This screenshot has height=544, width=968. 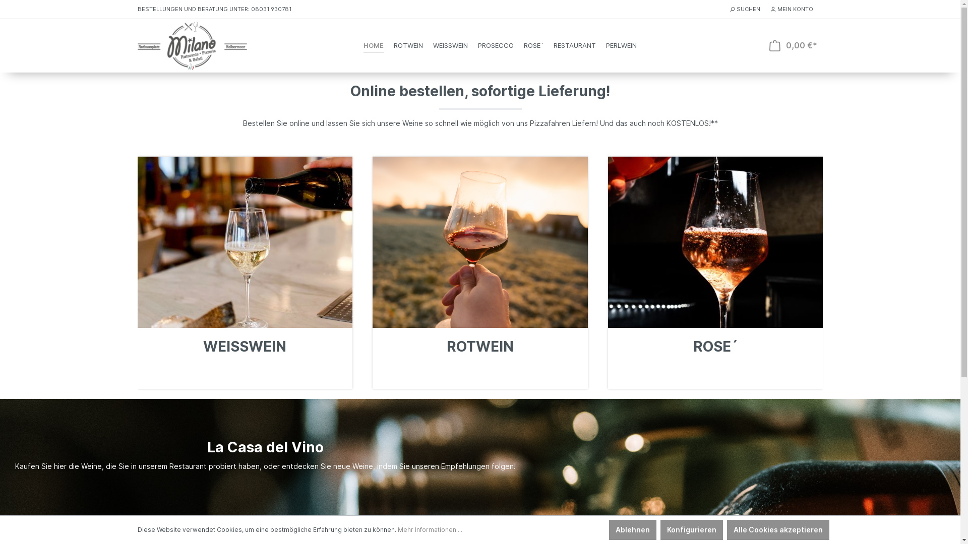 I want to click on Konfigurieren, so click(x=692, y=530).